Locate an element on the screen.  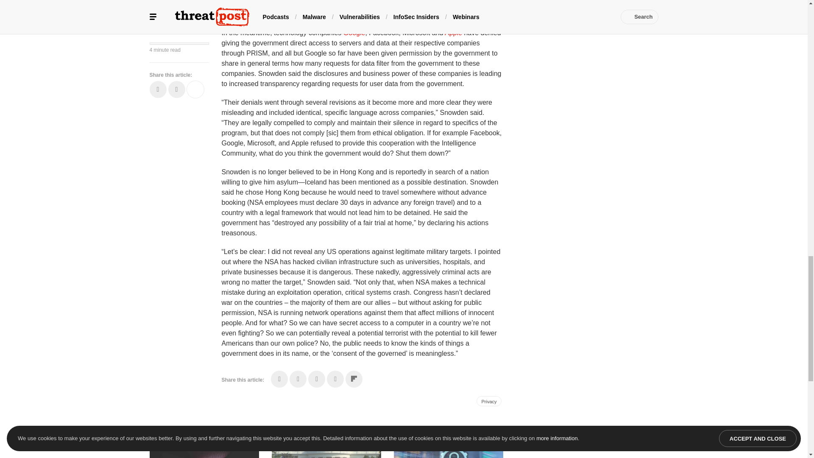
Share via Twitter is located at coordinates (298, 379).